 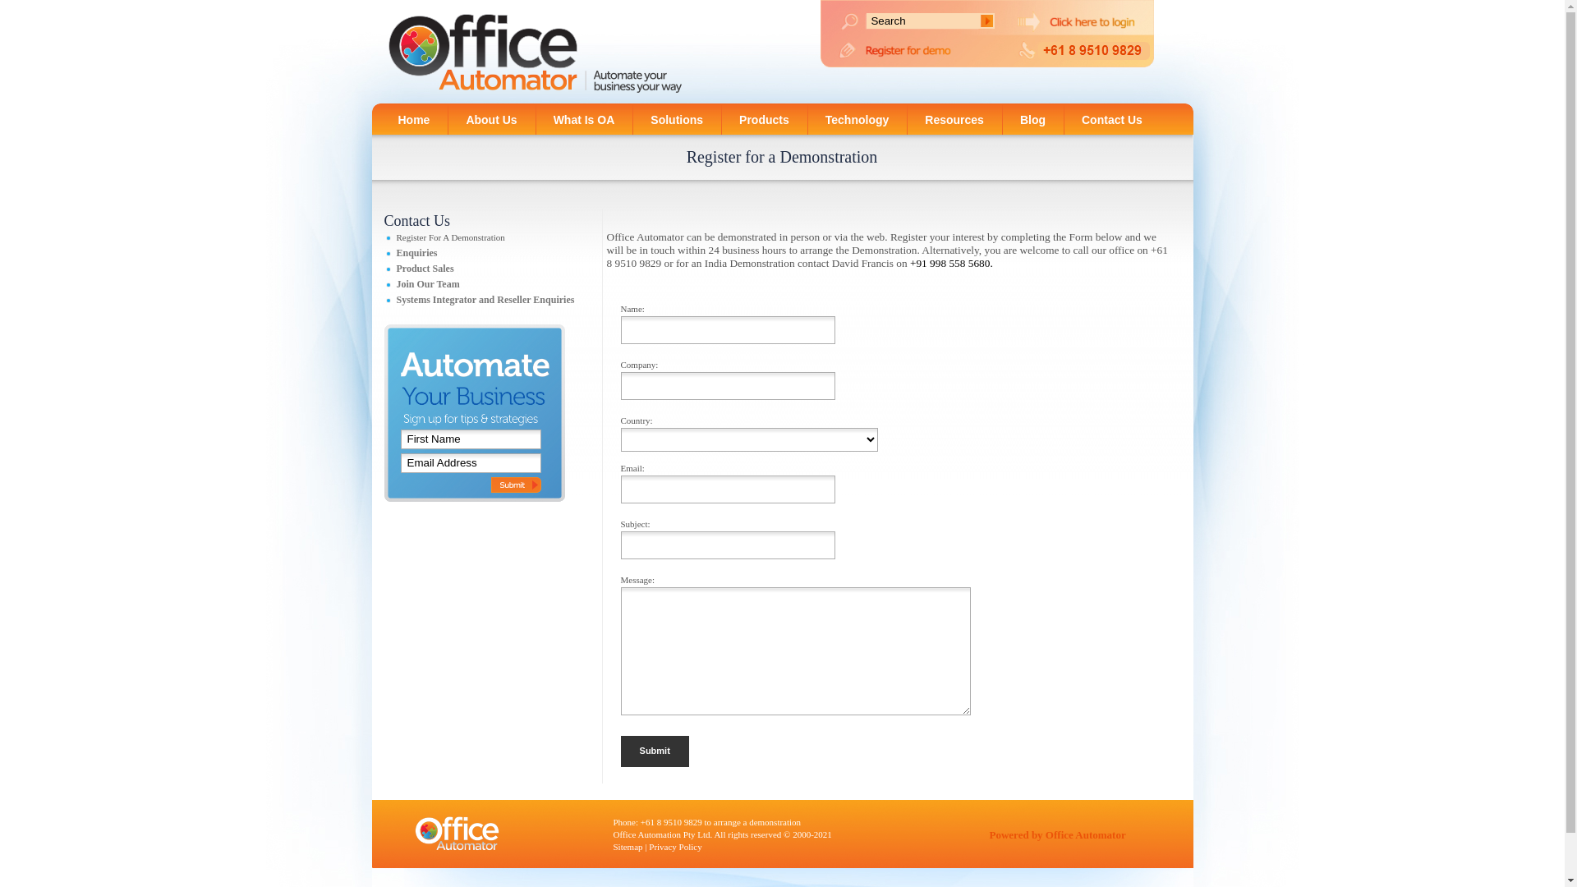 What do you see at coordinates (1112, 118) in the screenshot?
I see `Contact Us` at bounding box center [1112, 118].